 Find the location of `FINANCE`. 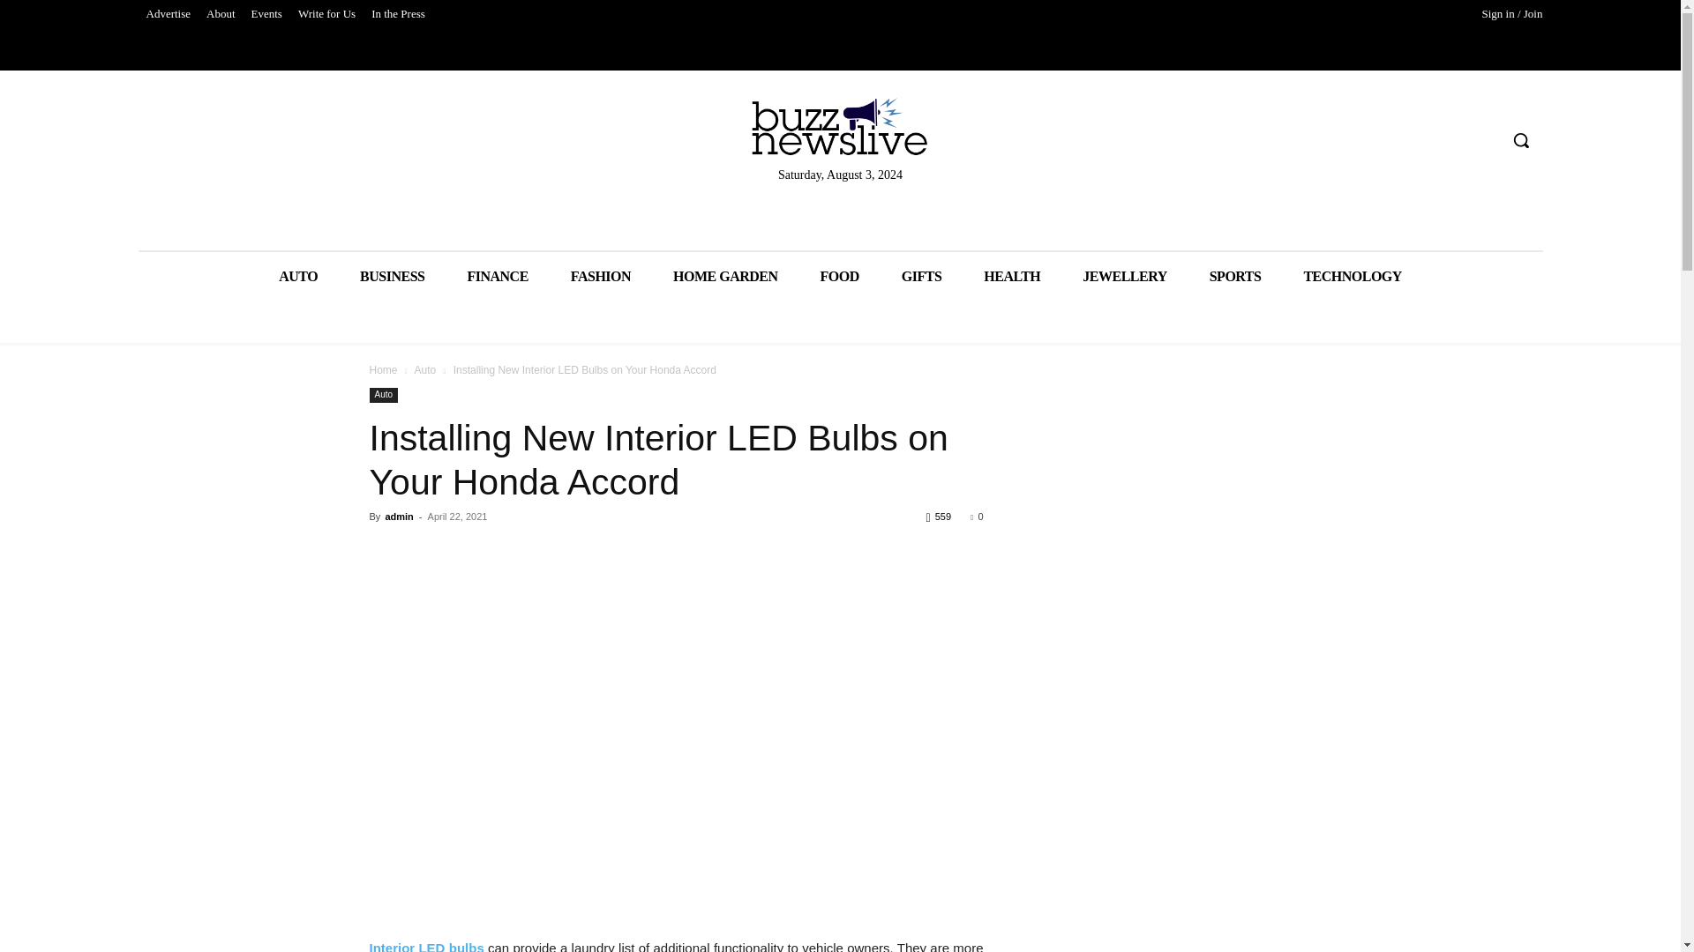

FINANCE is located at coordinates (497, 277).